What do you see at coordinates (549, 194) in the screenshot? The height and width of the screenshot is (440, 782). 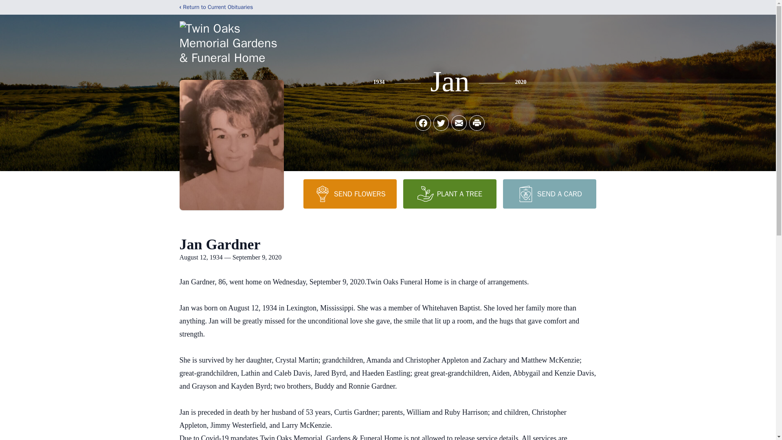 I see `SEND A CARD` at bounding box center [549, 194].